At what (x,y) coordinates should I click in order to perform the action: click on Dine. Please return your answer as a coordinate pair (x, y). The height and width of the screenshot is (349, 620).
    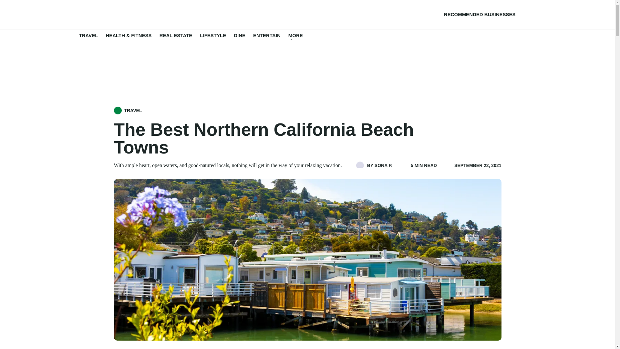
    Looking at the image, I should click on (240, 37).